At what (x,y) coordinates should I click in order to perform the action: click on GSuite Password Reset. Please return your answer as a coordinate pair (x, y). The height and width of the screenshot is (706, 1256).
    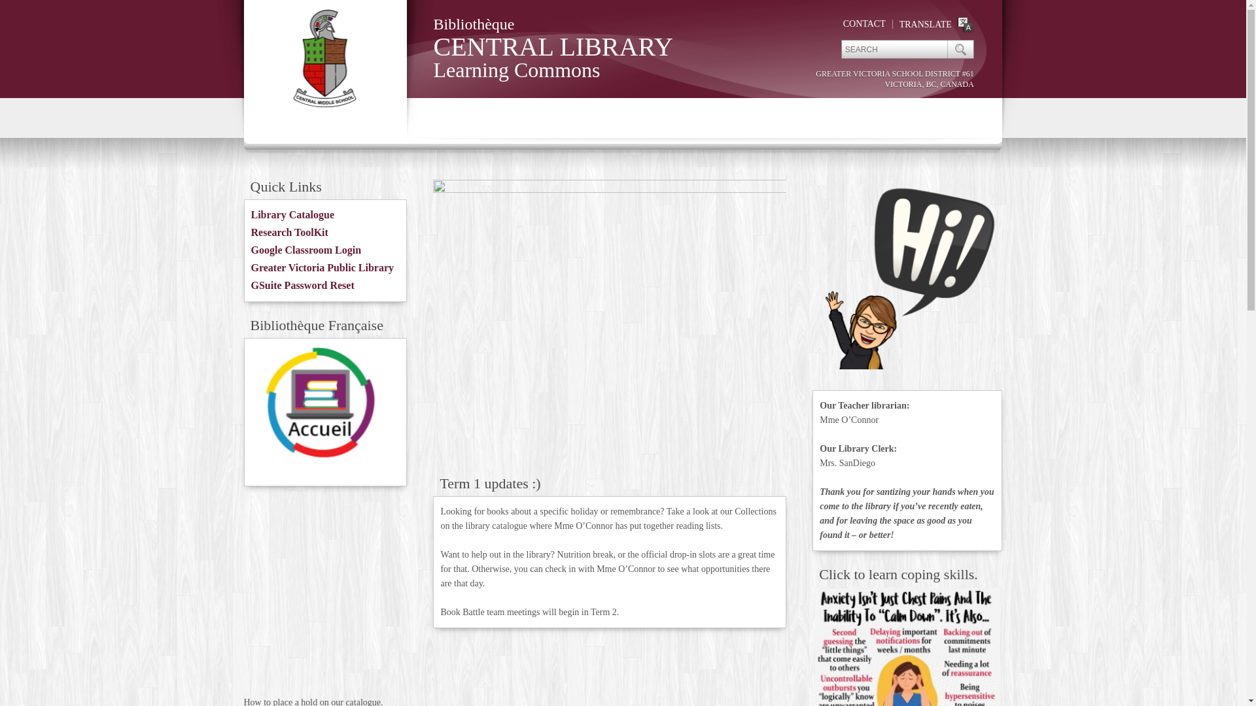
    Looking at the image, I should click on (303, 285).